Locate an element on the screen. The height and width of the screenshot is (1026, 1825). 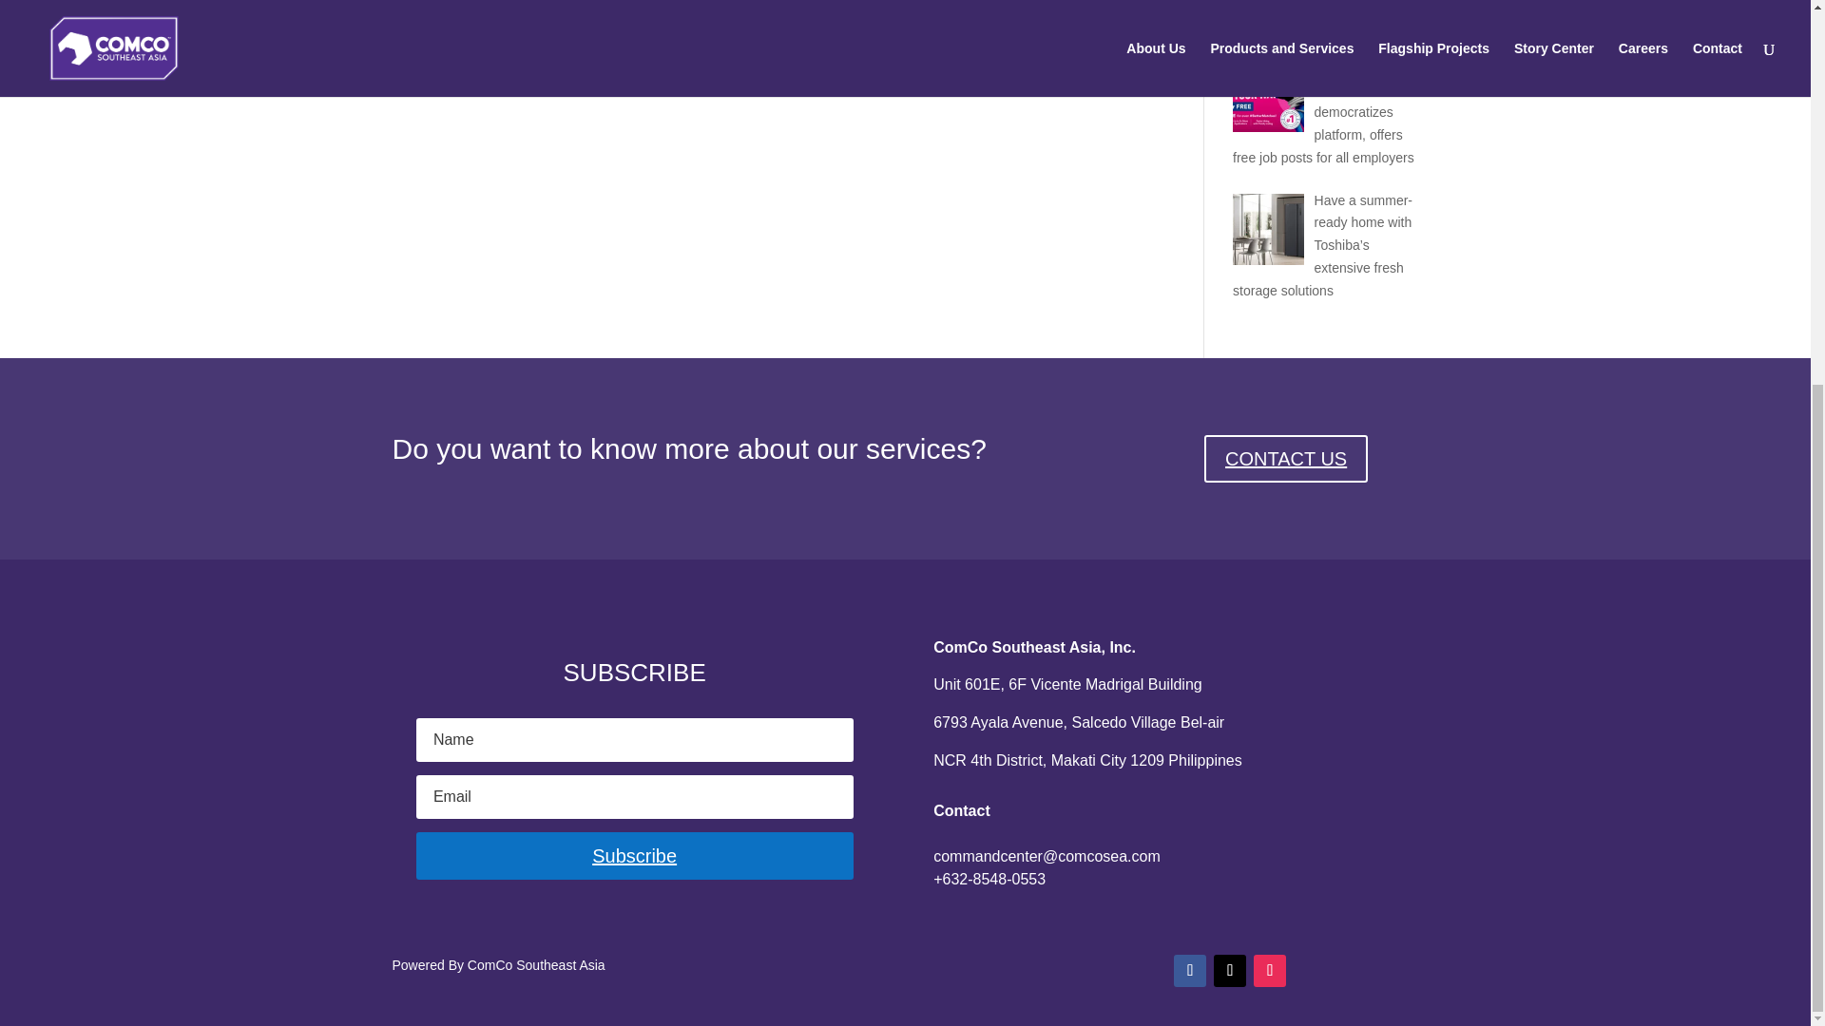
Follow on Facebook is located at coordinates (1190, 971).